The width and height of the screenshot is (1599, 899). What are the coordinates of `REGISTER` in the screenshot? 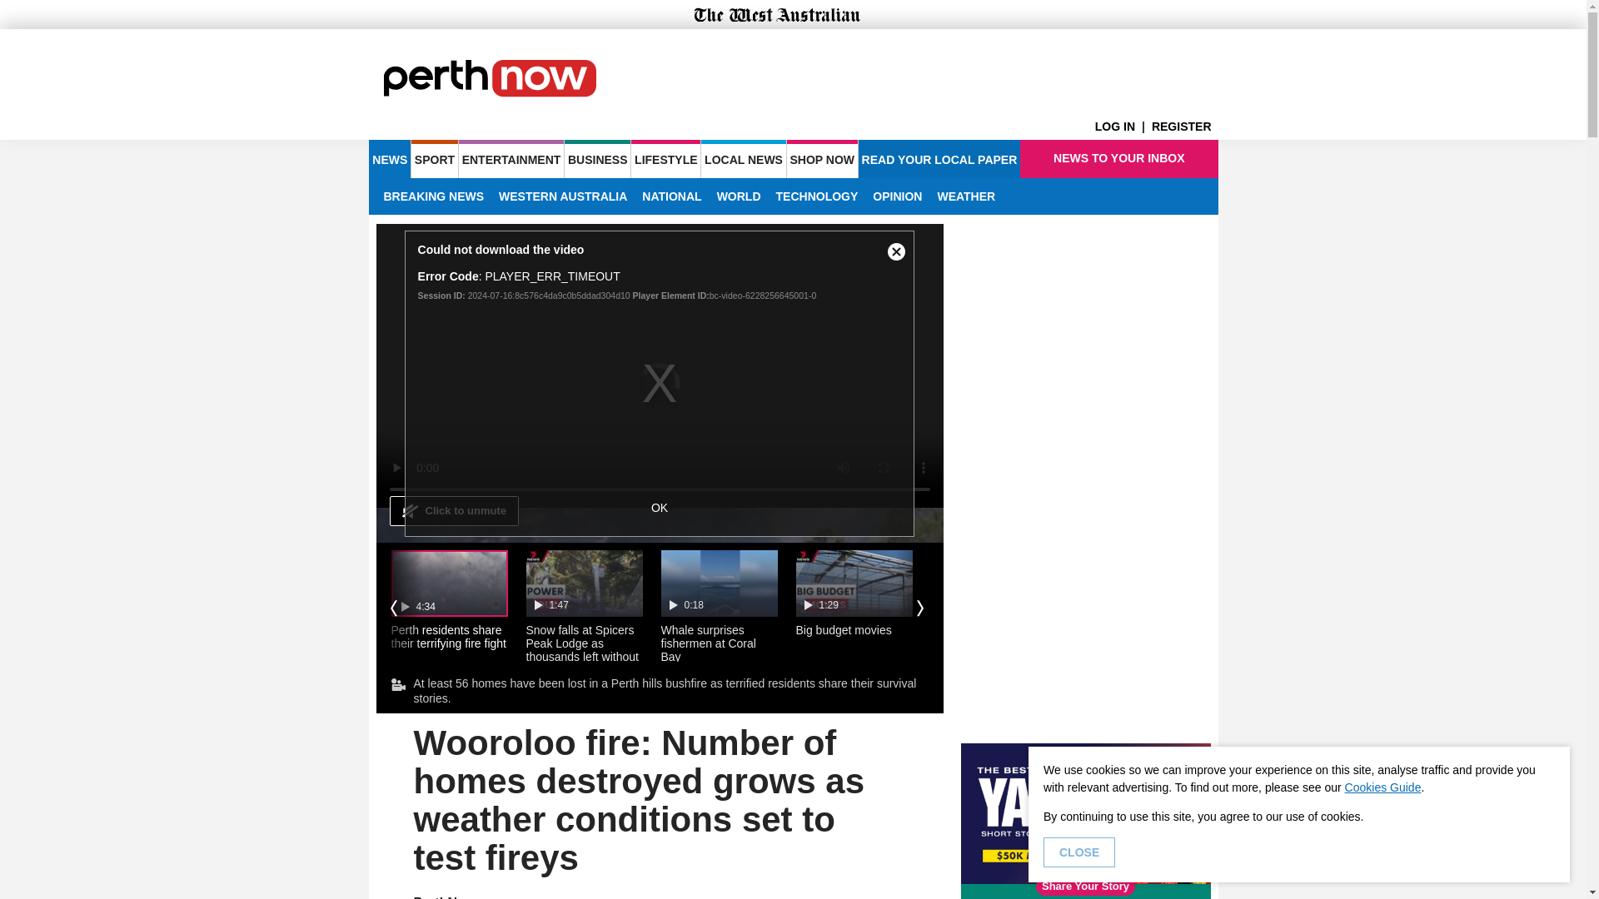 It's located at (1184, 127).